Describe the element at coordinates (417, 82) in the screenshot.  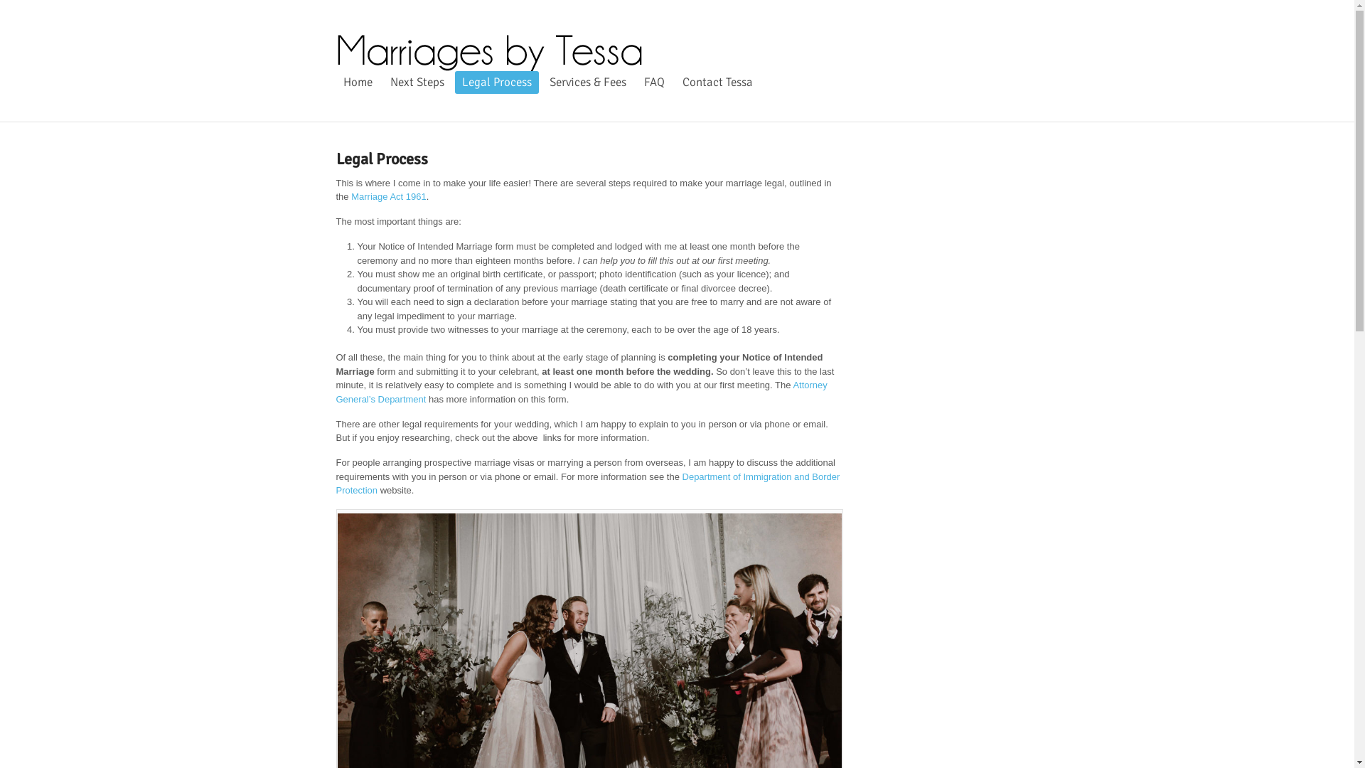
I see `Next Steps` at that location.